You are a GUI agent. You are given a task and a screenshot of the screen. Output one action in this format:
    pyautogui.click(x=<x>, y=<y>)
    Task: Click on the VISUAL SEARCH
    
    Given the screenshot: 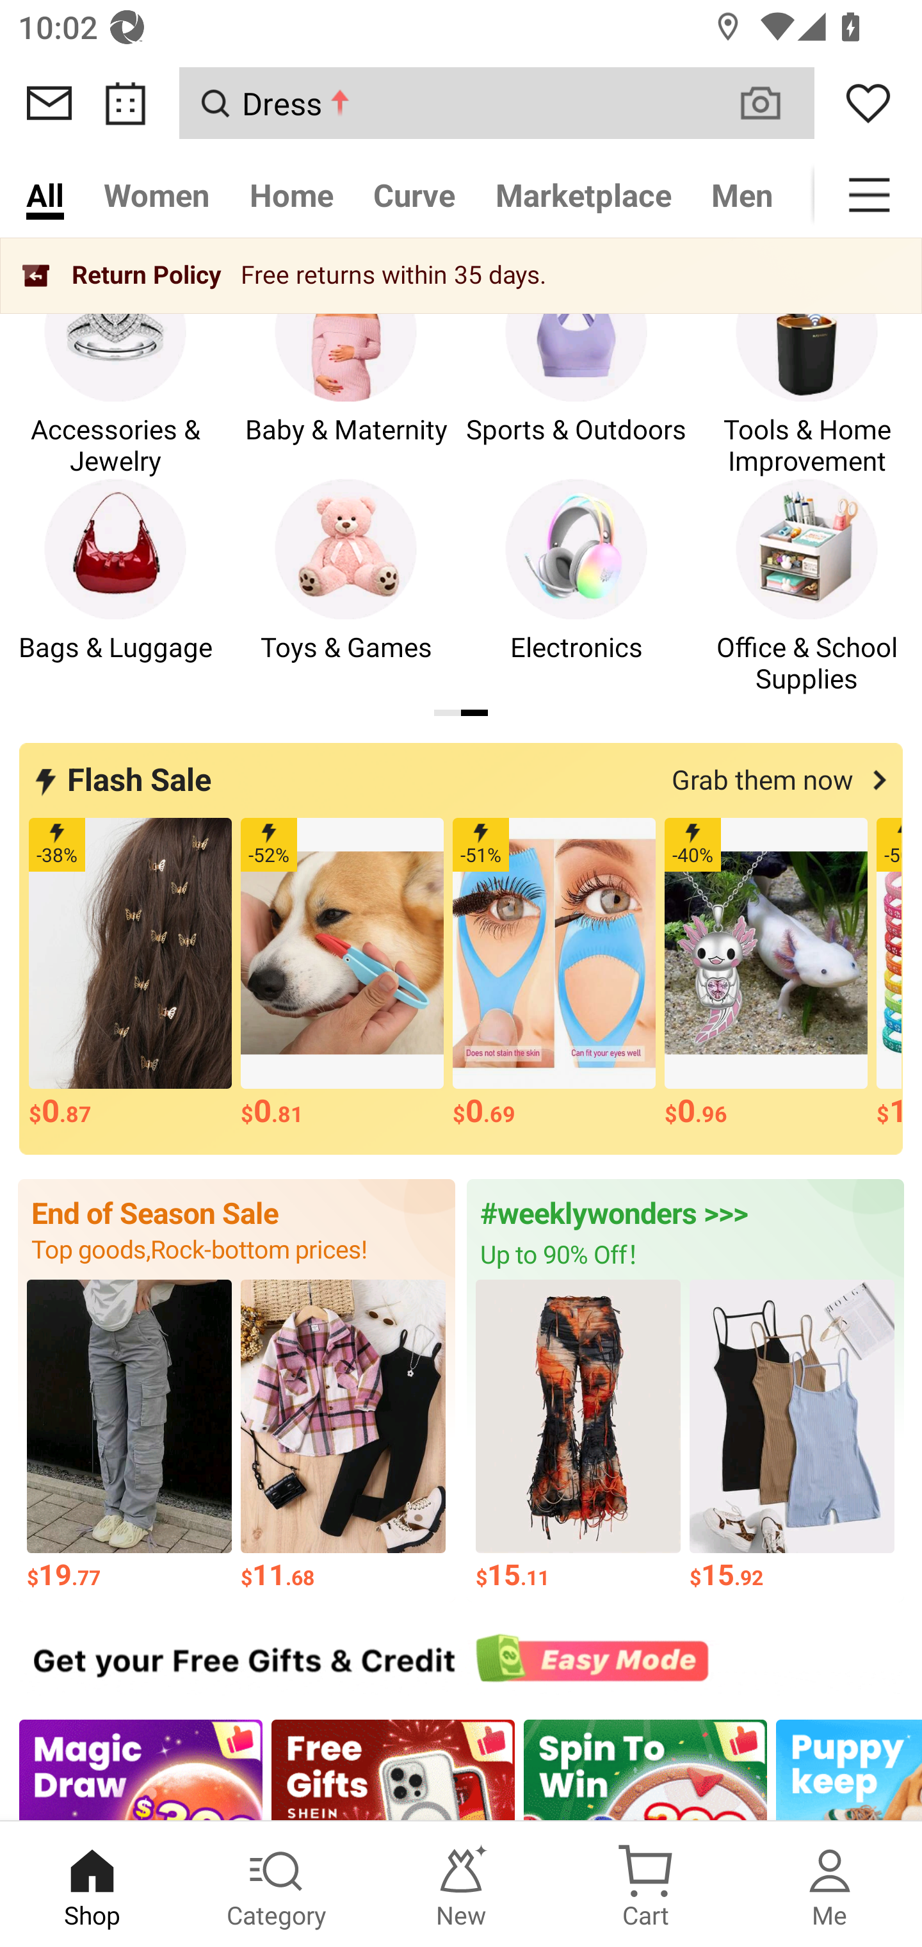 What is the action you would take?
    pyautogui.click(x=773, y=102)
    